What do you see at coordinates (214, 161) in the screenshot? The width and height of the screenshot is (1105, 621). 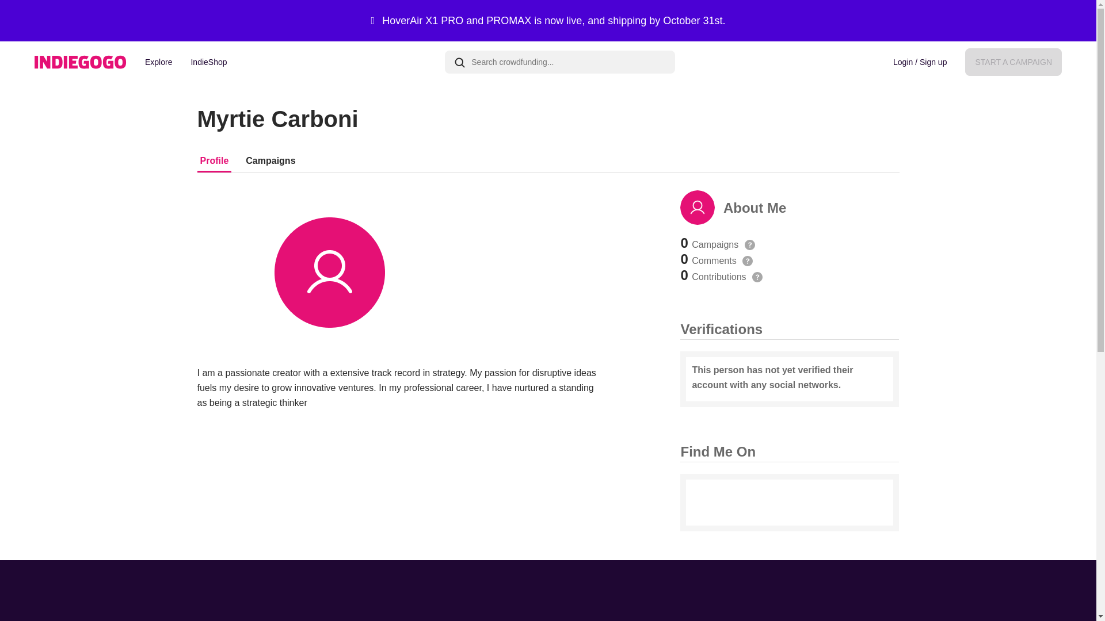 I see `Profile` at bounding box center [214, 161].